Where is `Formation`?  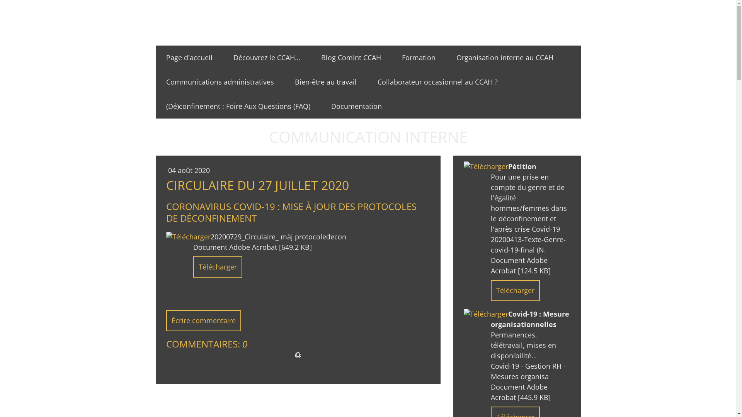 Formation is located at coordinates (418, 58).